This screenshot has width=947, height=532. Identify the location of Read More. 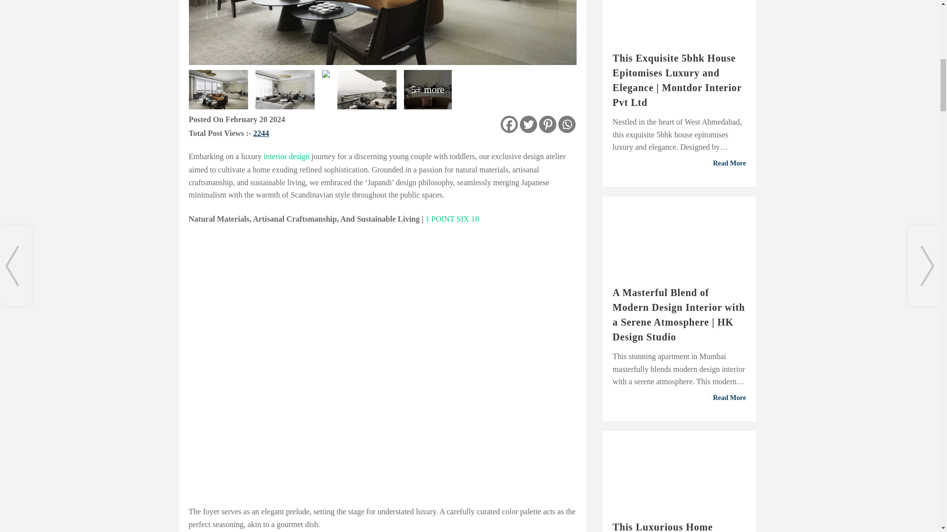
(679, 164).